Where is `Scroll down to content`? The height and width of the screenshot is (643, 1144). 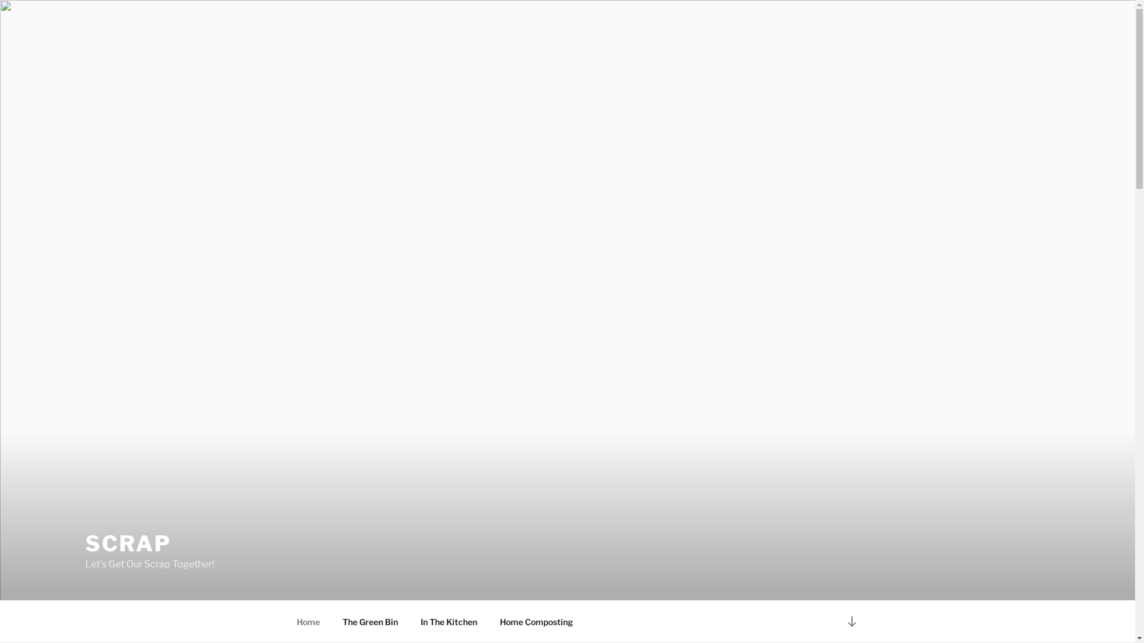 Scroll down to content is located at coordinates (851, 622).